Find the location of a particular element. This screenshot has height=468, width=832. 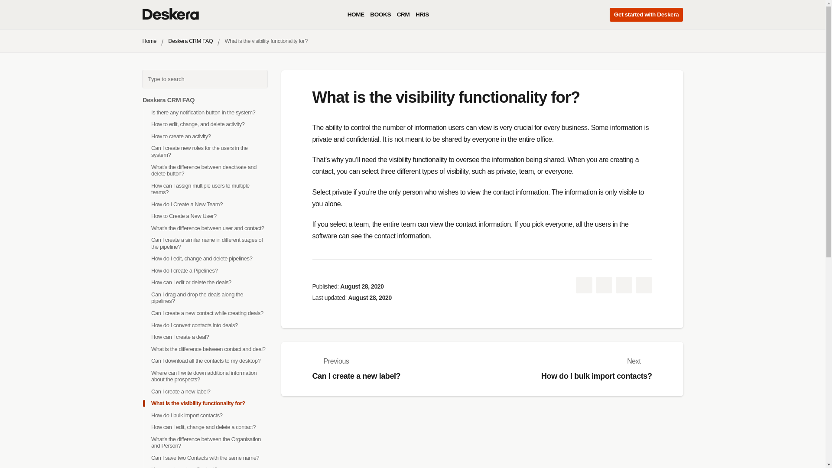

HOME is located at coordinates (356, 15).